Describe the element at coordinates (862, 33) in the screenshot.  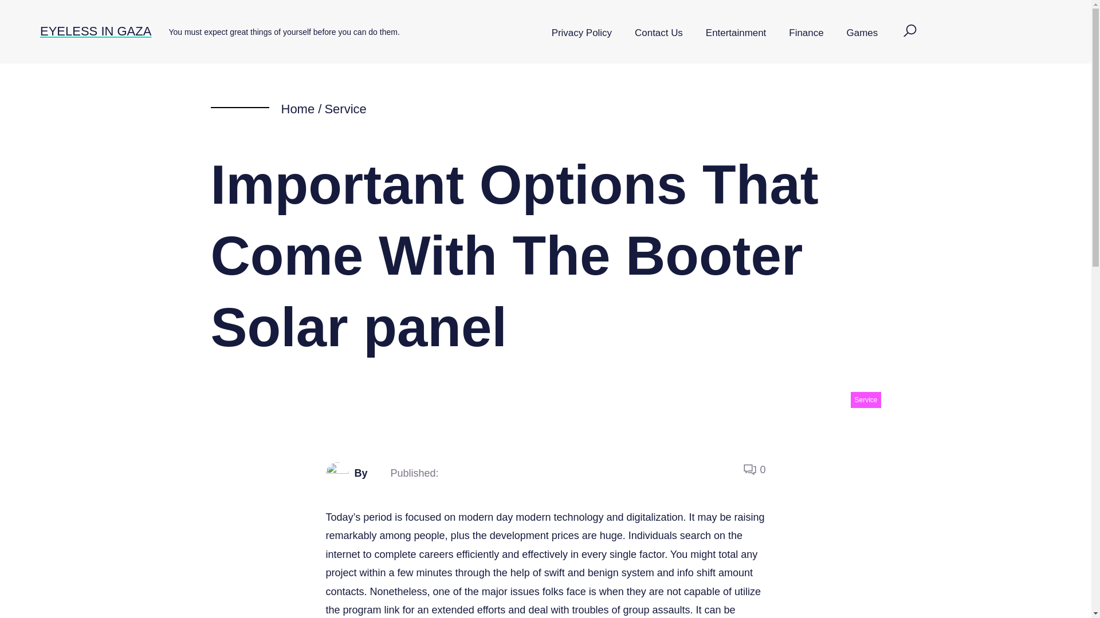
I see `Games` at that location.